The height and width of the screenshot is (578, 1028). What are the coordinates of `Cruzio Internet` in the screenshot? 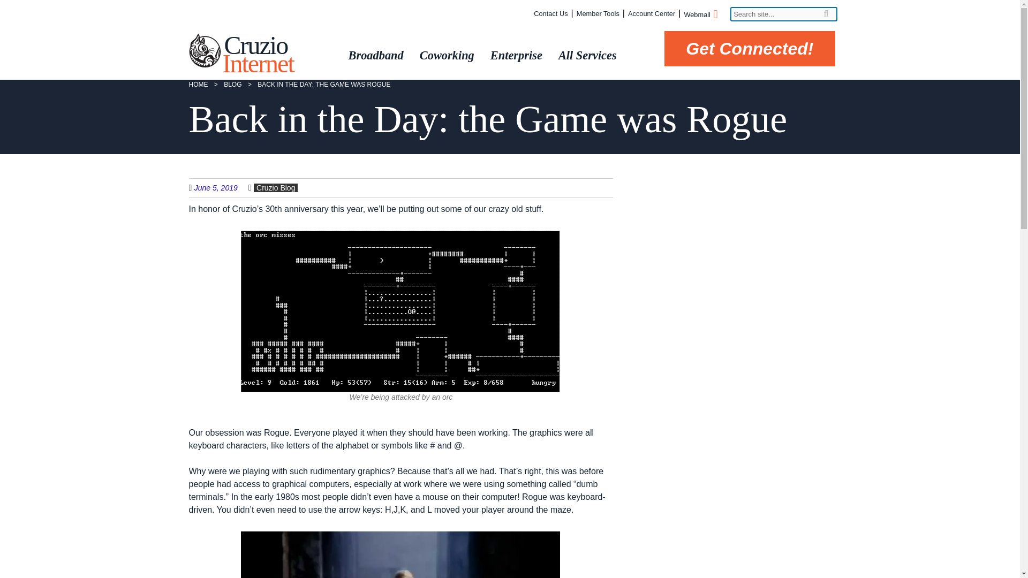 It's located at (258, 54).